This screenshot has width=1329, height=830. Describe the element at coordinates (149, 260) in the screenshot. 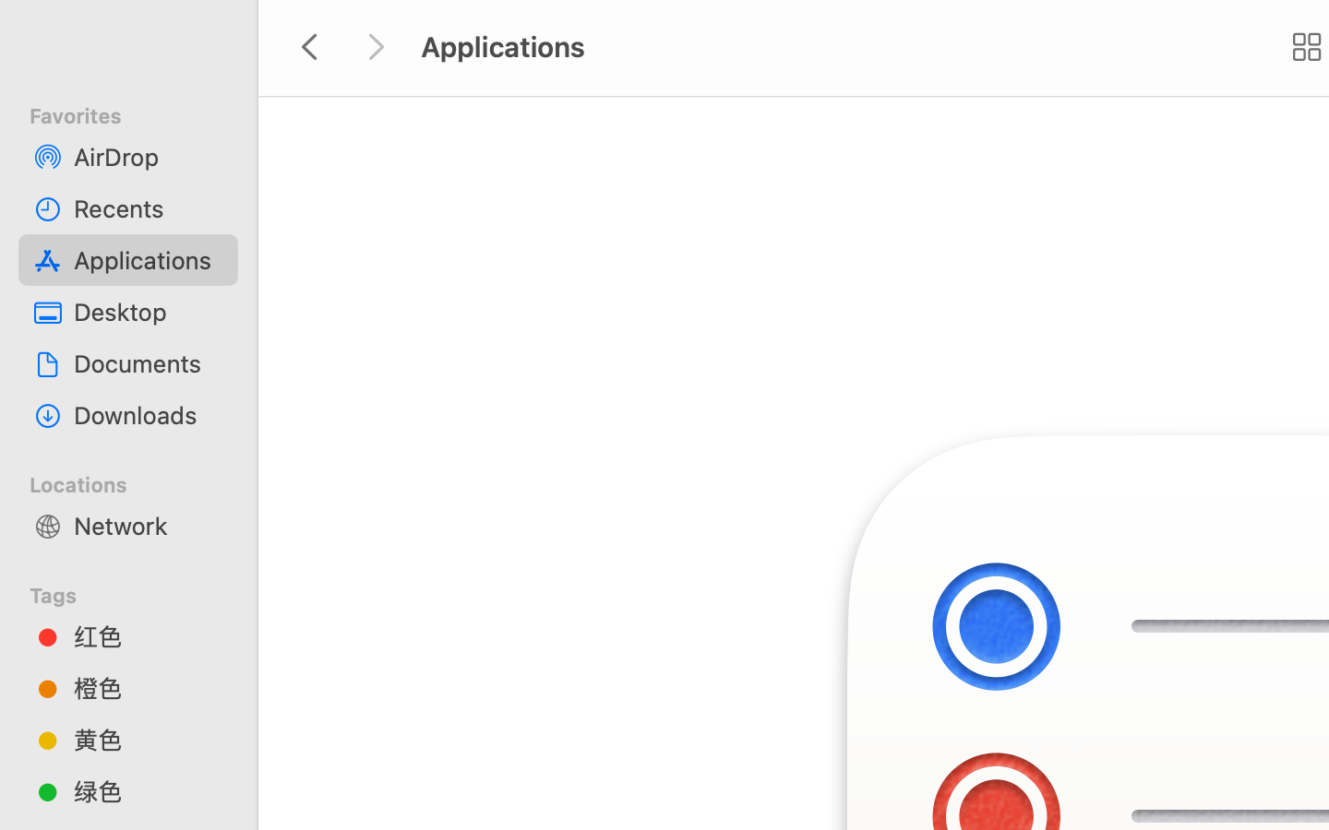

I see `Applications` at that location.